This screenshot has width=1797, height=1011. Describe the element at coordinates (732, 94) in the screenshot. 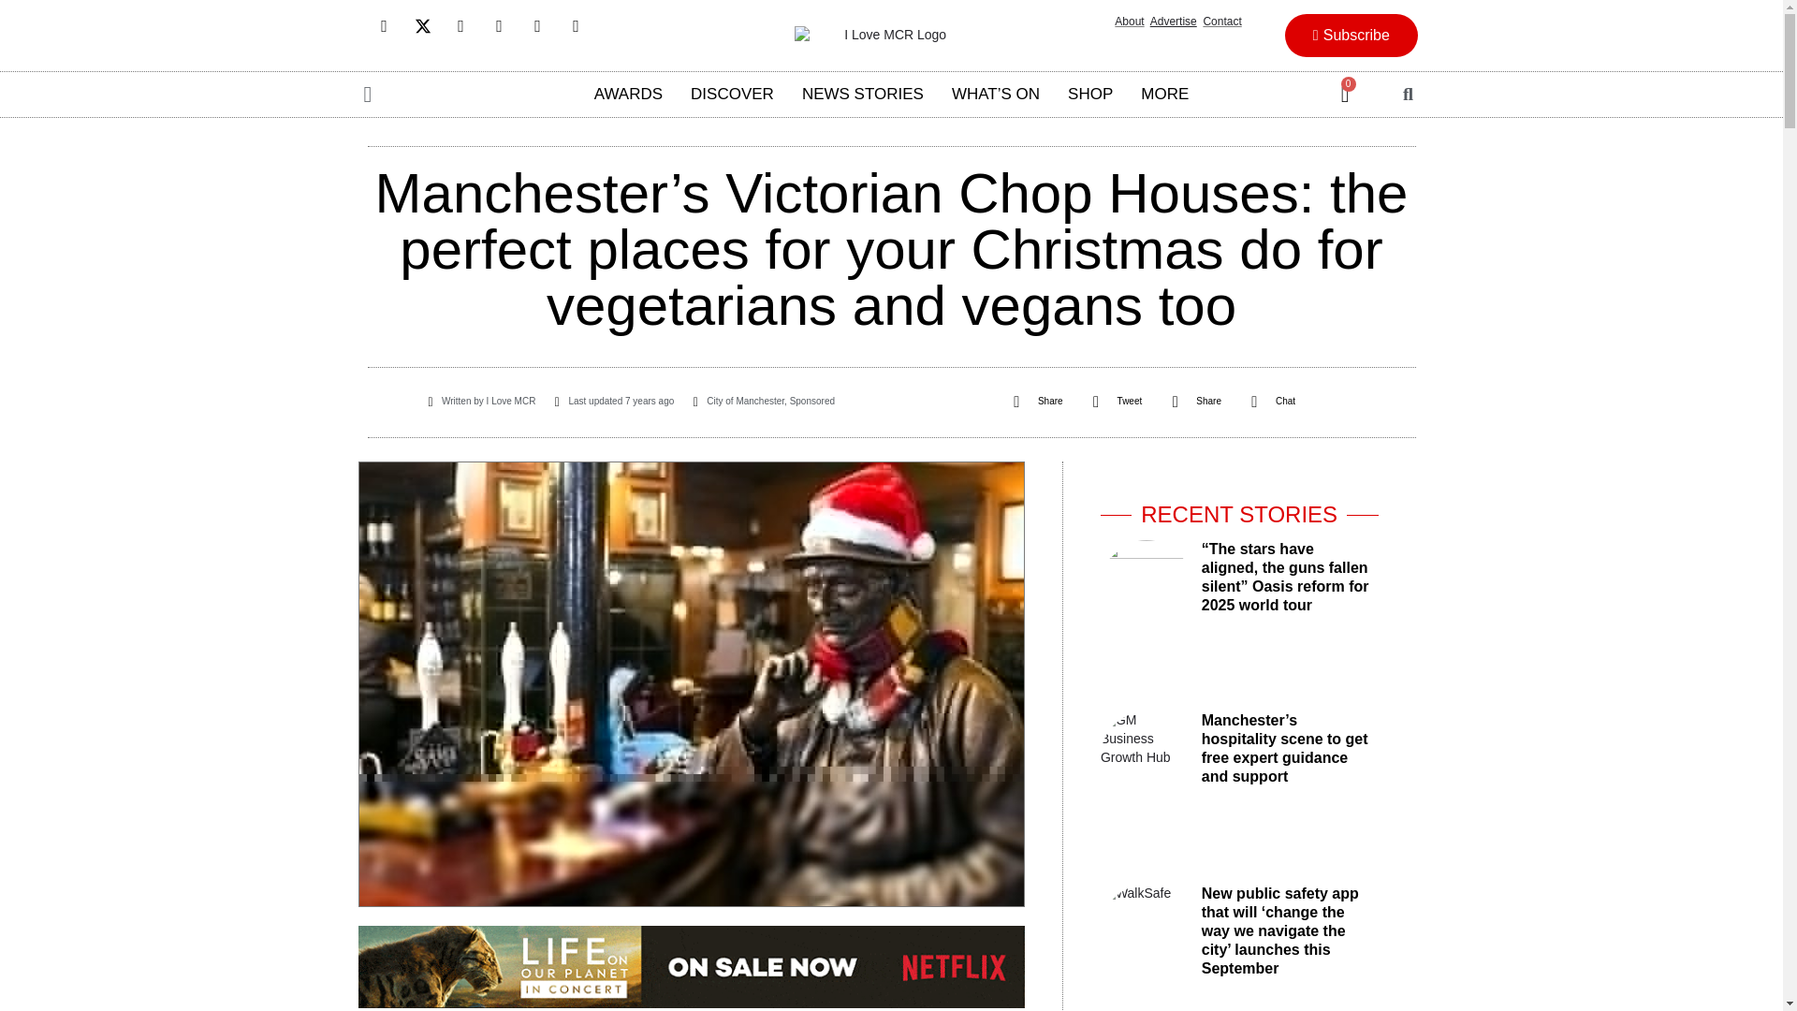

I see `DISCOVER` at that location.